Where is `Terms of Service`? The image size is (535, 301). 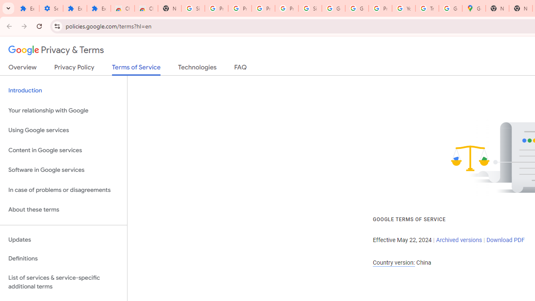 Terms of Service is located at coordinates (136, 69).